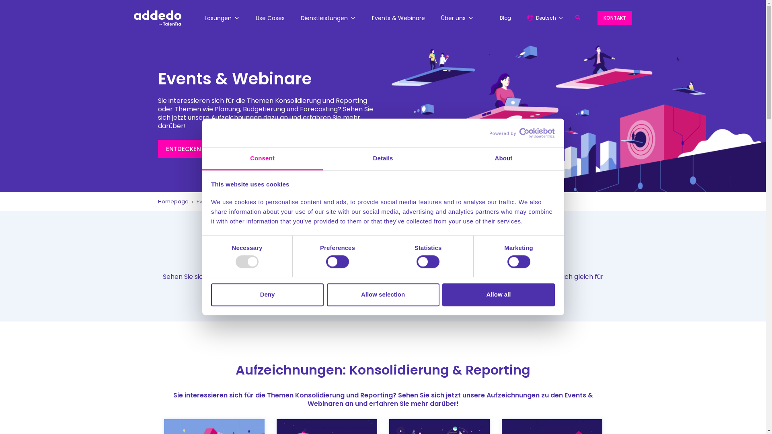 The width and height of the screenshot is (772, 434). I want to click on Consent, so click(262, 159).